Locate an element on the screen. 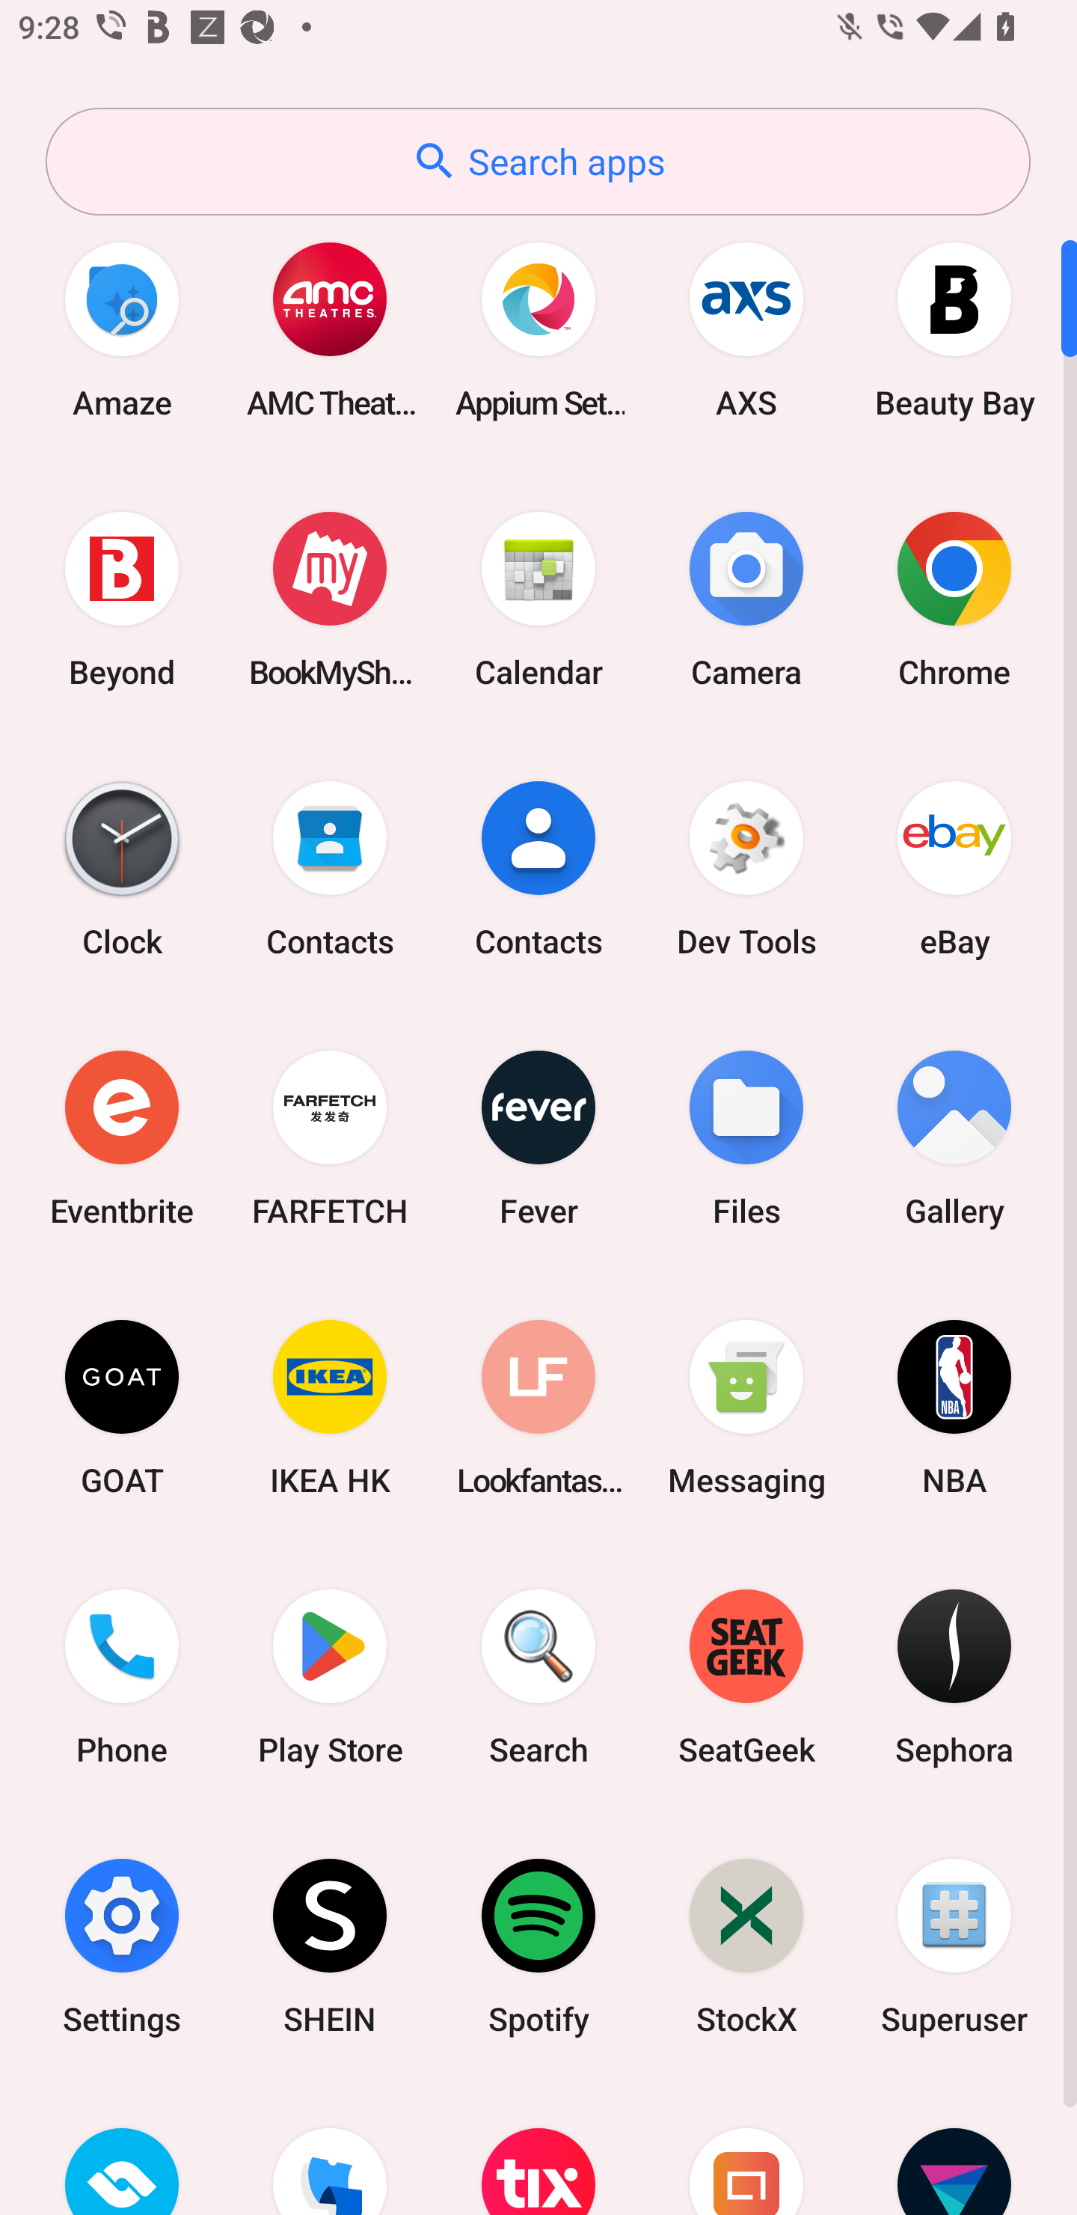 The image size is (1077, 2215). Calendar is located at coordinates (538, 599).